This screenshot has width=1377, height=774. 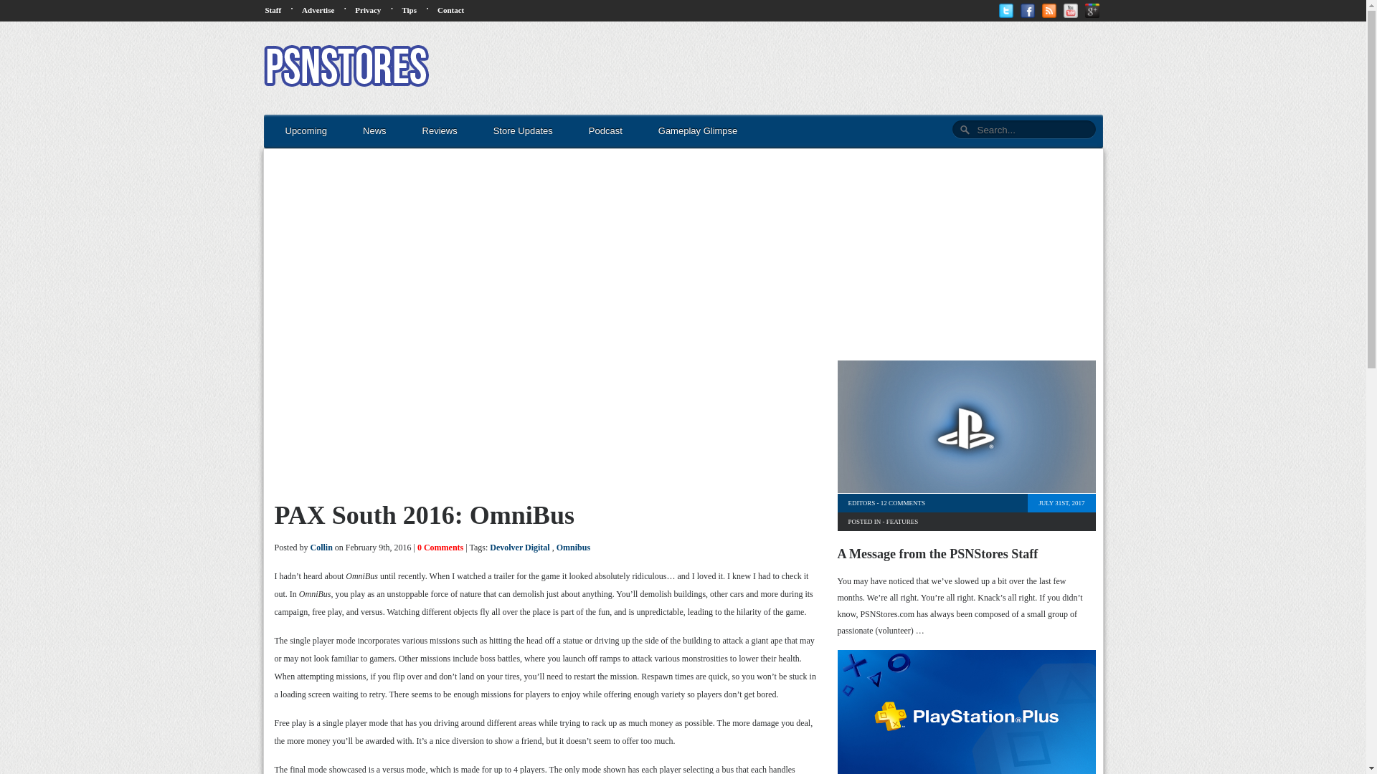 What do you see at coordinates (274, 10) in the screenshot?
I see `Staff` at bounding box center [274, 10].